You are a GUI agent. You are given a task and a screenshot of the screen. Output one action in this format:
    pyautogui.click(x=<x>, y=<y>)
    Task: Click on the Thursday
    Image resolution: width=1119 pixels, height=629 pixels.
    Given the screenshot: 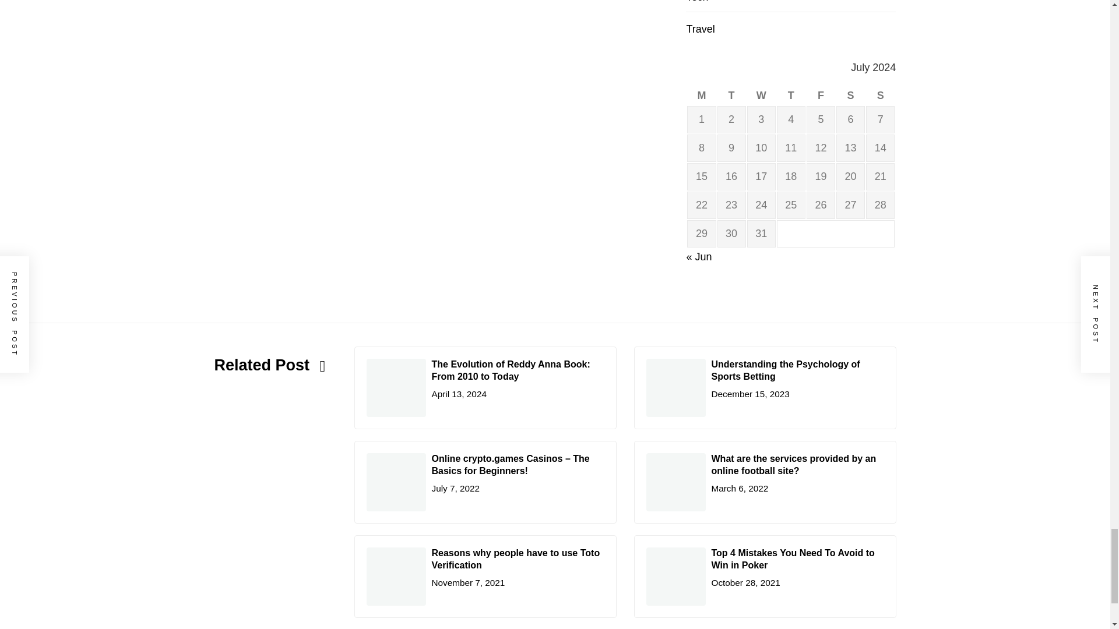 What is the action you would take?
    pyautogui.click(x=791, y=96)
    